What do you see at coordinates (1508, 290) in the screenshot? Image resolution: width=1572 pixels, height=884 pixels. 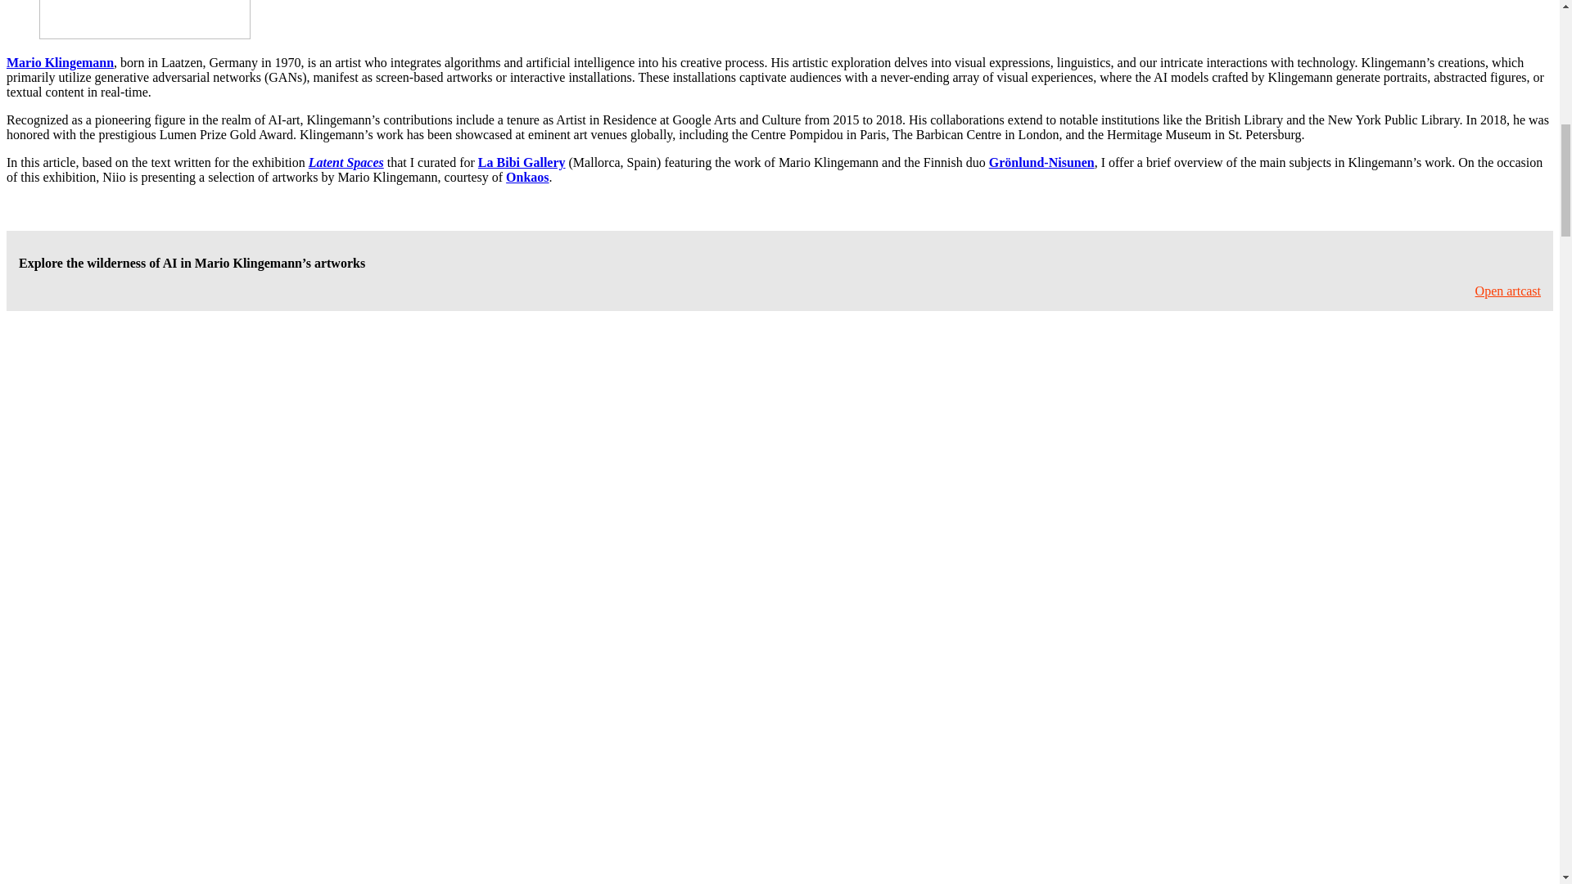 I see `Open artcast` at bounding box center [1508, 290].